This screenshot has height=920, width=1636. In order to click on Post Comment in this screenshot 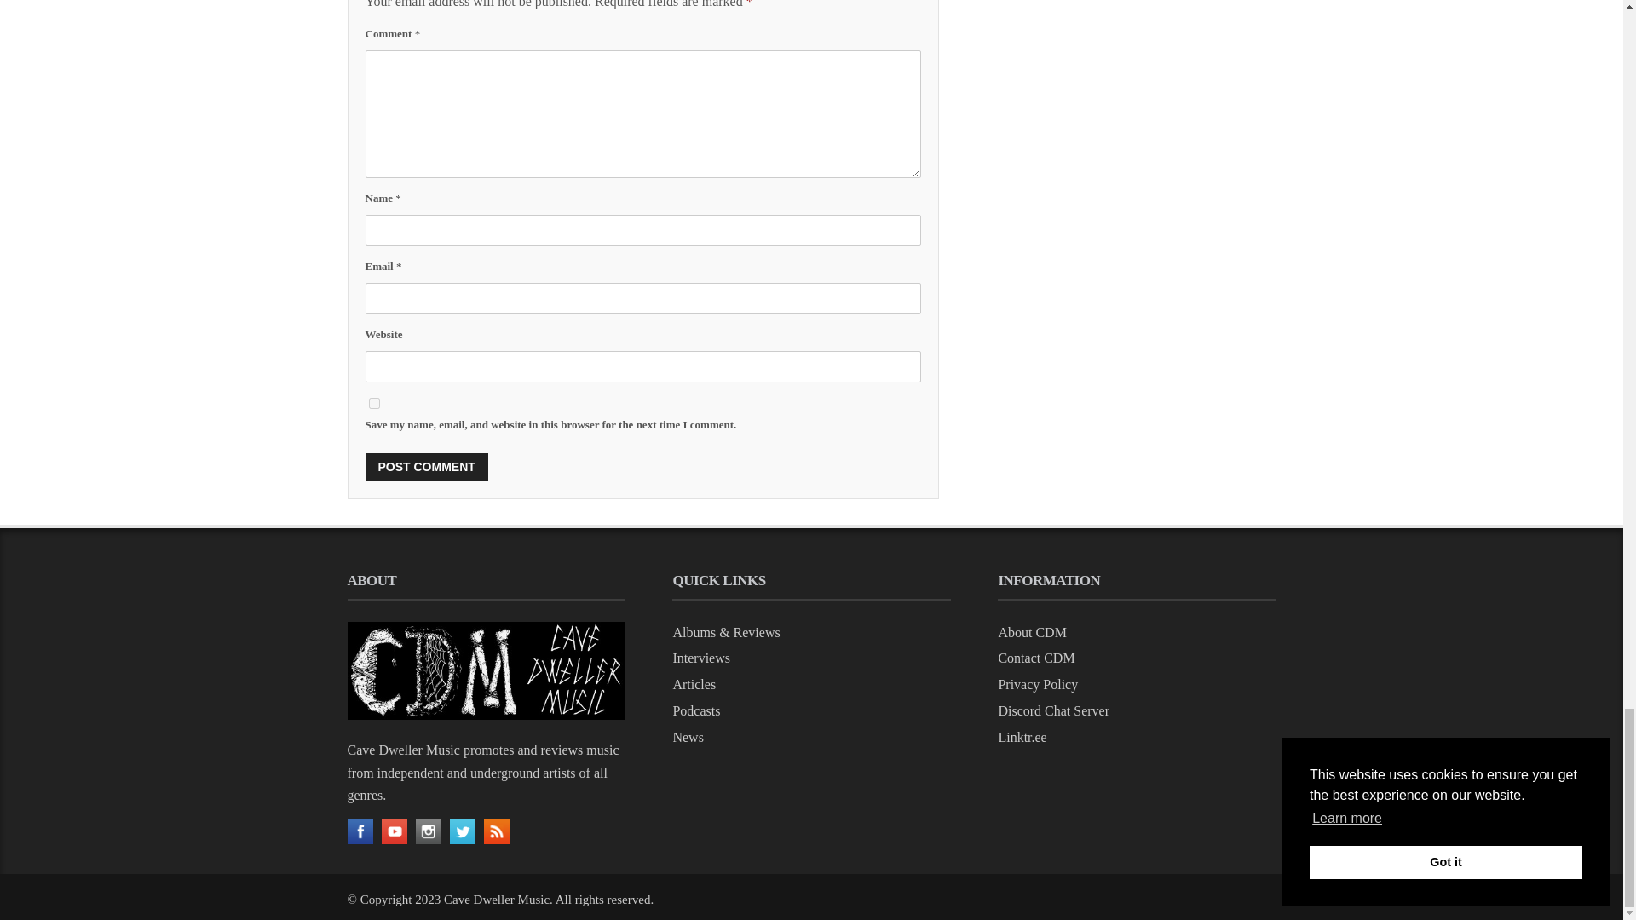, I will do `click(426, 467)`.